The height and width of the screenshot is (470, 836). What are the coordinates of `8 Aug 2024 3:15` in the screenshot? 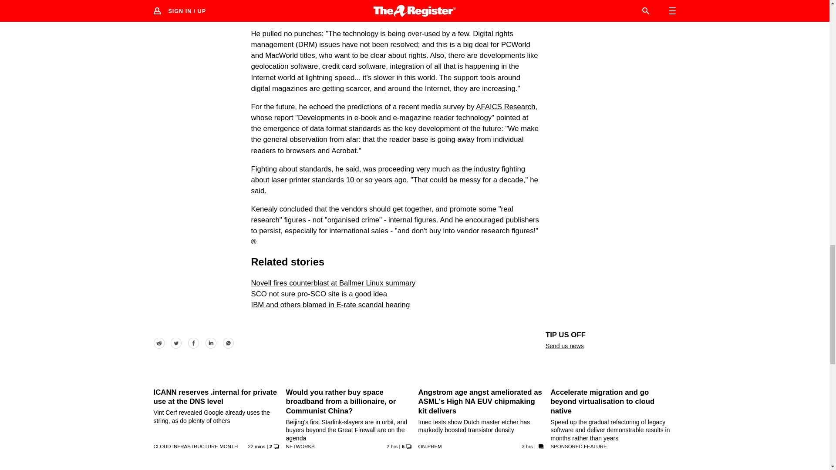 It's located at (527, 446).